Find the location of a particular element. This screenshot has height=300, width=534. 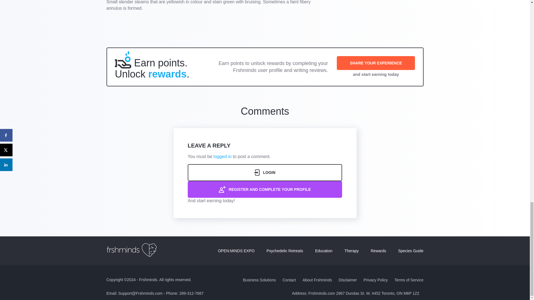

Privacy Policy is located at coordinates (375, 280).